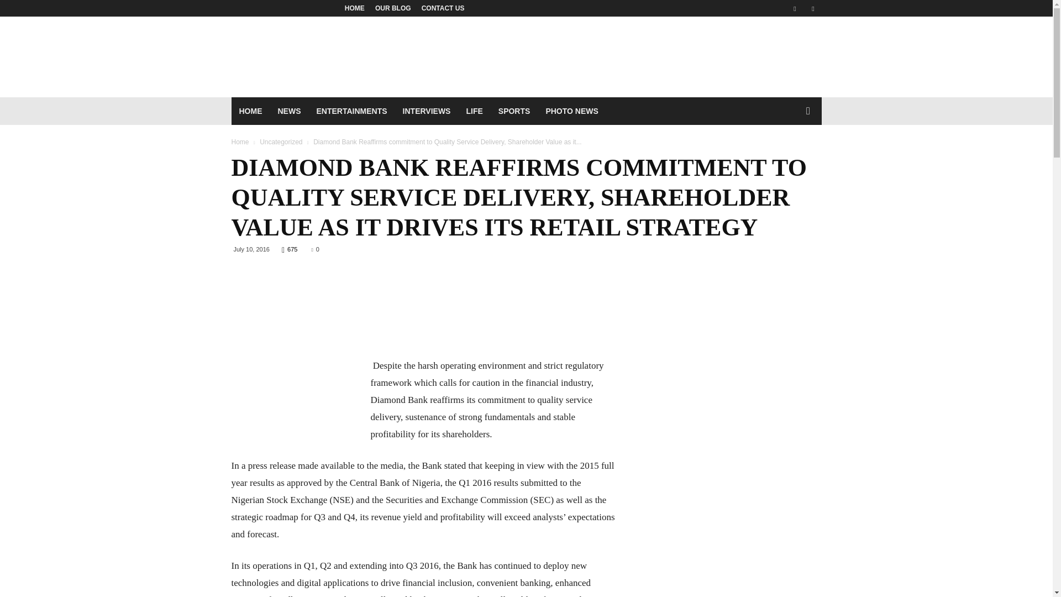 This screenshot has width=1061, height=597. I want to click on HOME, so click(355, 8).